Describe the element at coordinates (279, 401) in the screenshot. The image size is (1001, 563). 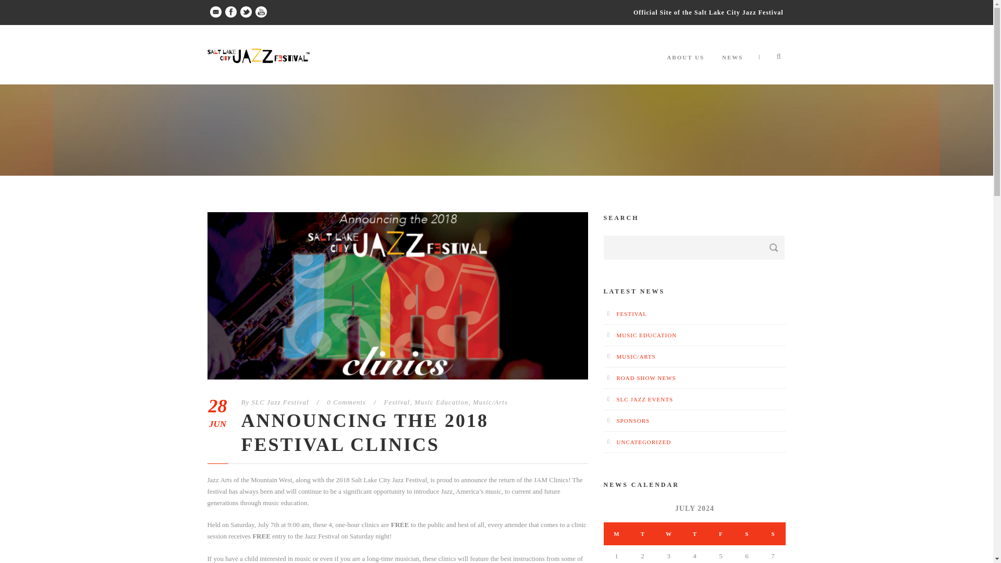
I see `Posts by SLC Jazz Festival` at that location.